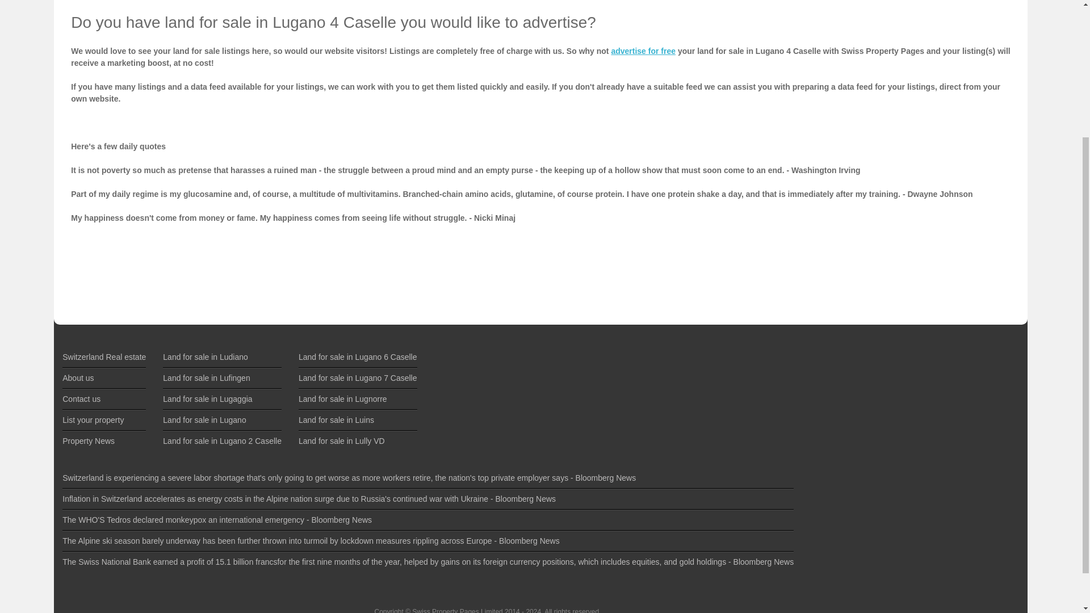 This screenshot has width=1090, height=613. I want to click on Land for sale in Ludiano, so click(204, 357).